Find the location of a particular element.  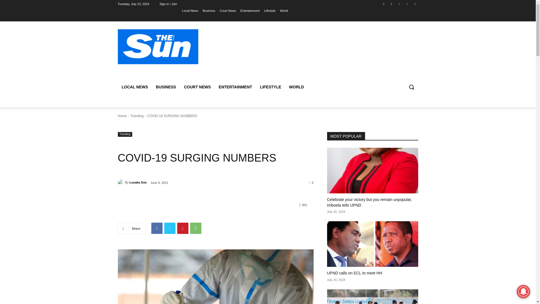

ENTERTAINMENT is located at coordinates (235, 87).